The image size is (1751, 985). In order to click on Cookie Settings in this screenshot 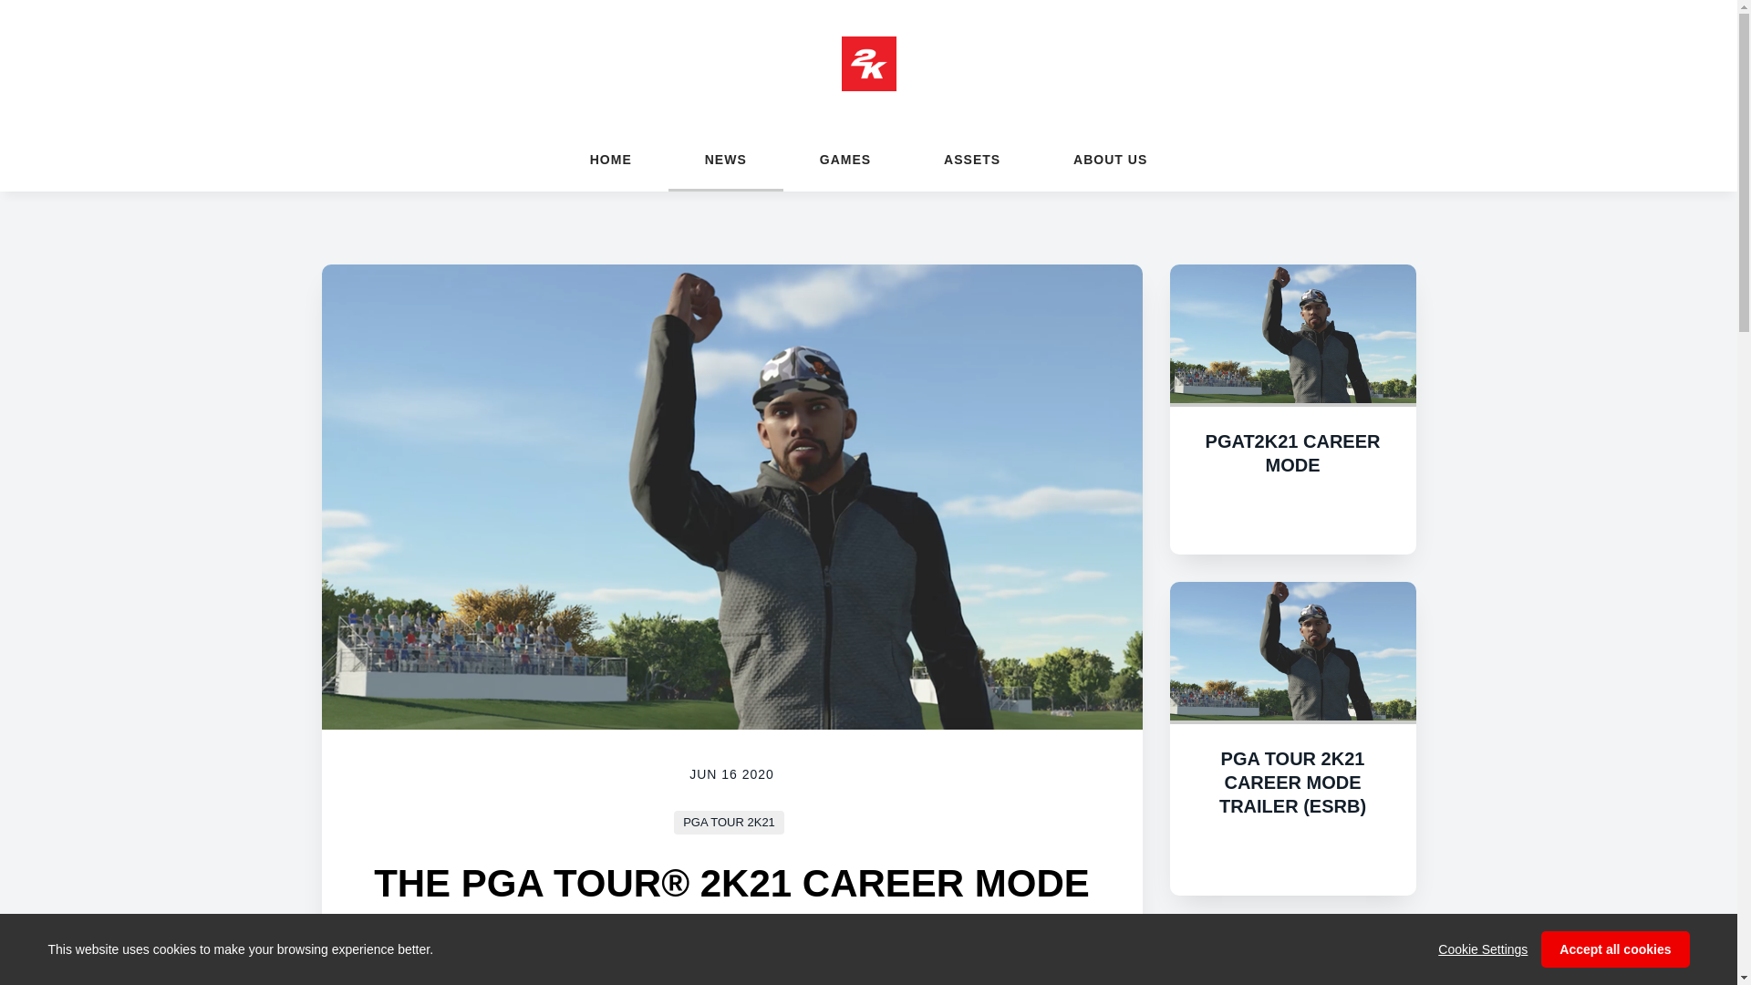, I will do `click(1482, 949)`.